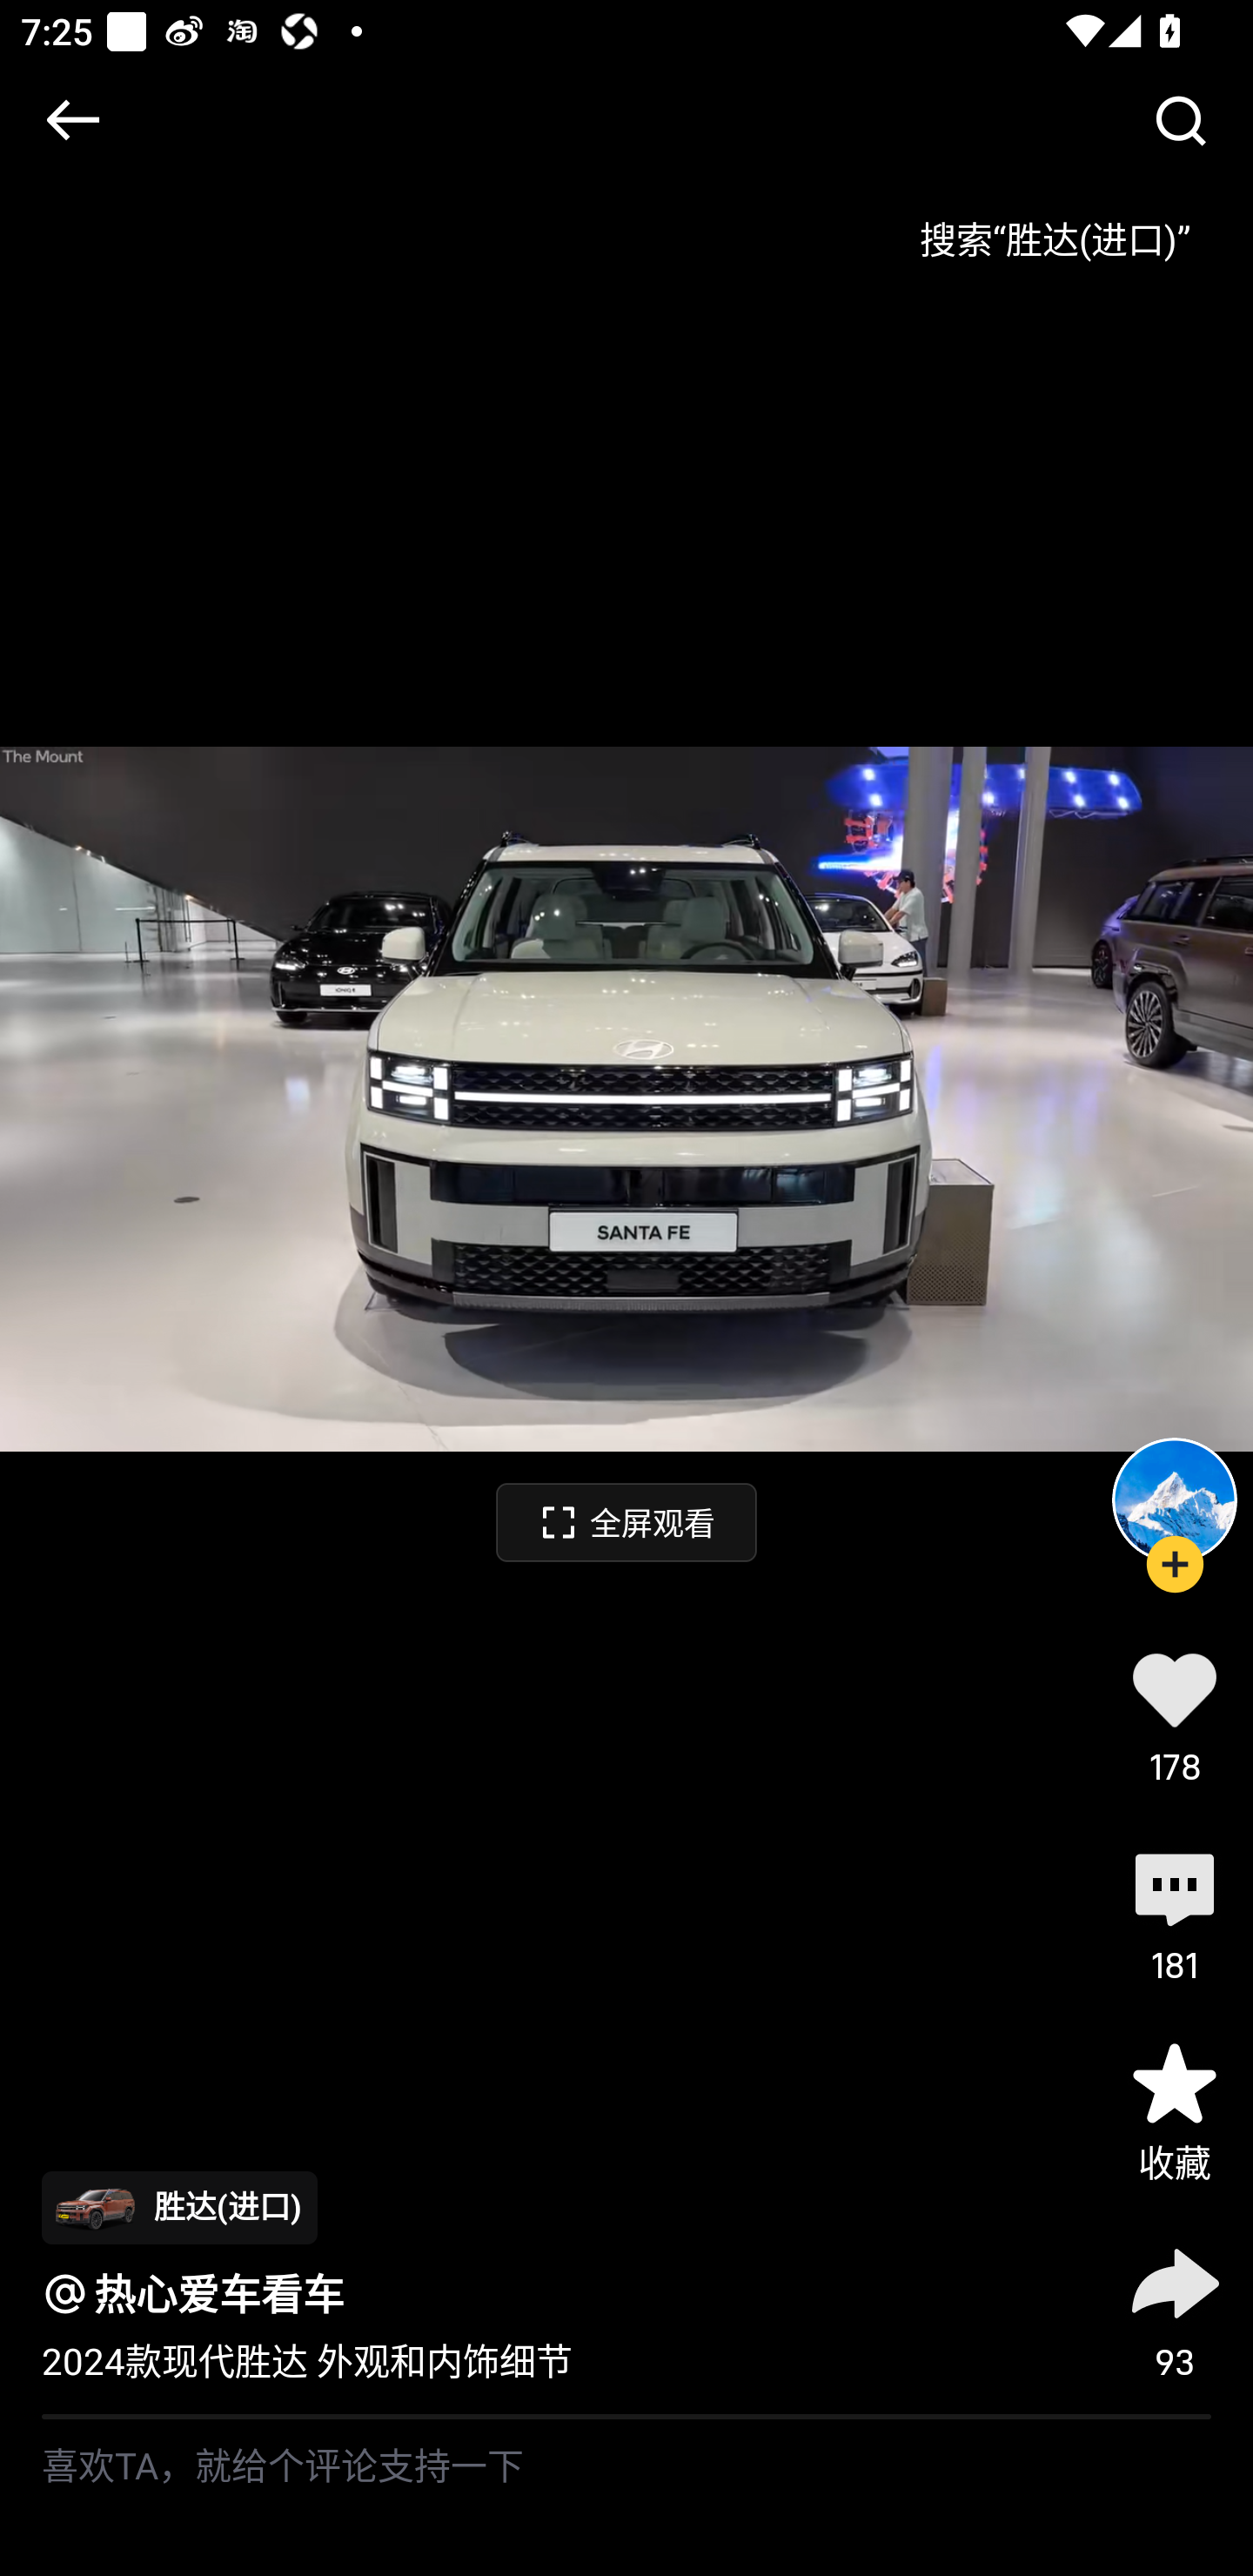  I want to click on 胜达(进口), so click(179, 2207).